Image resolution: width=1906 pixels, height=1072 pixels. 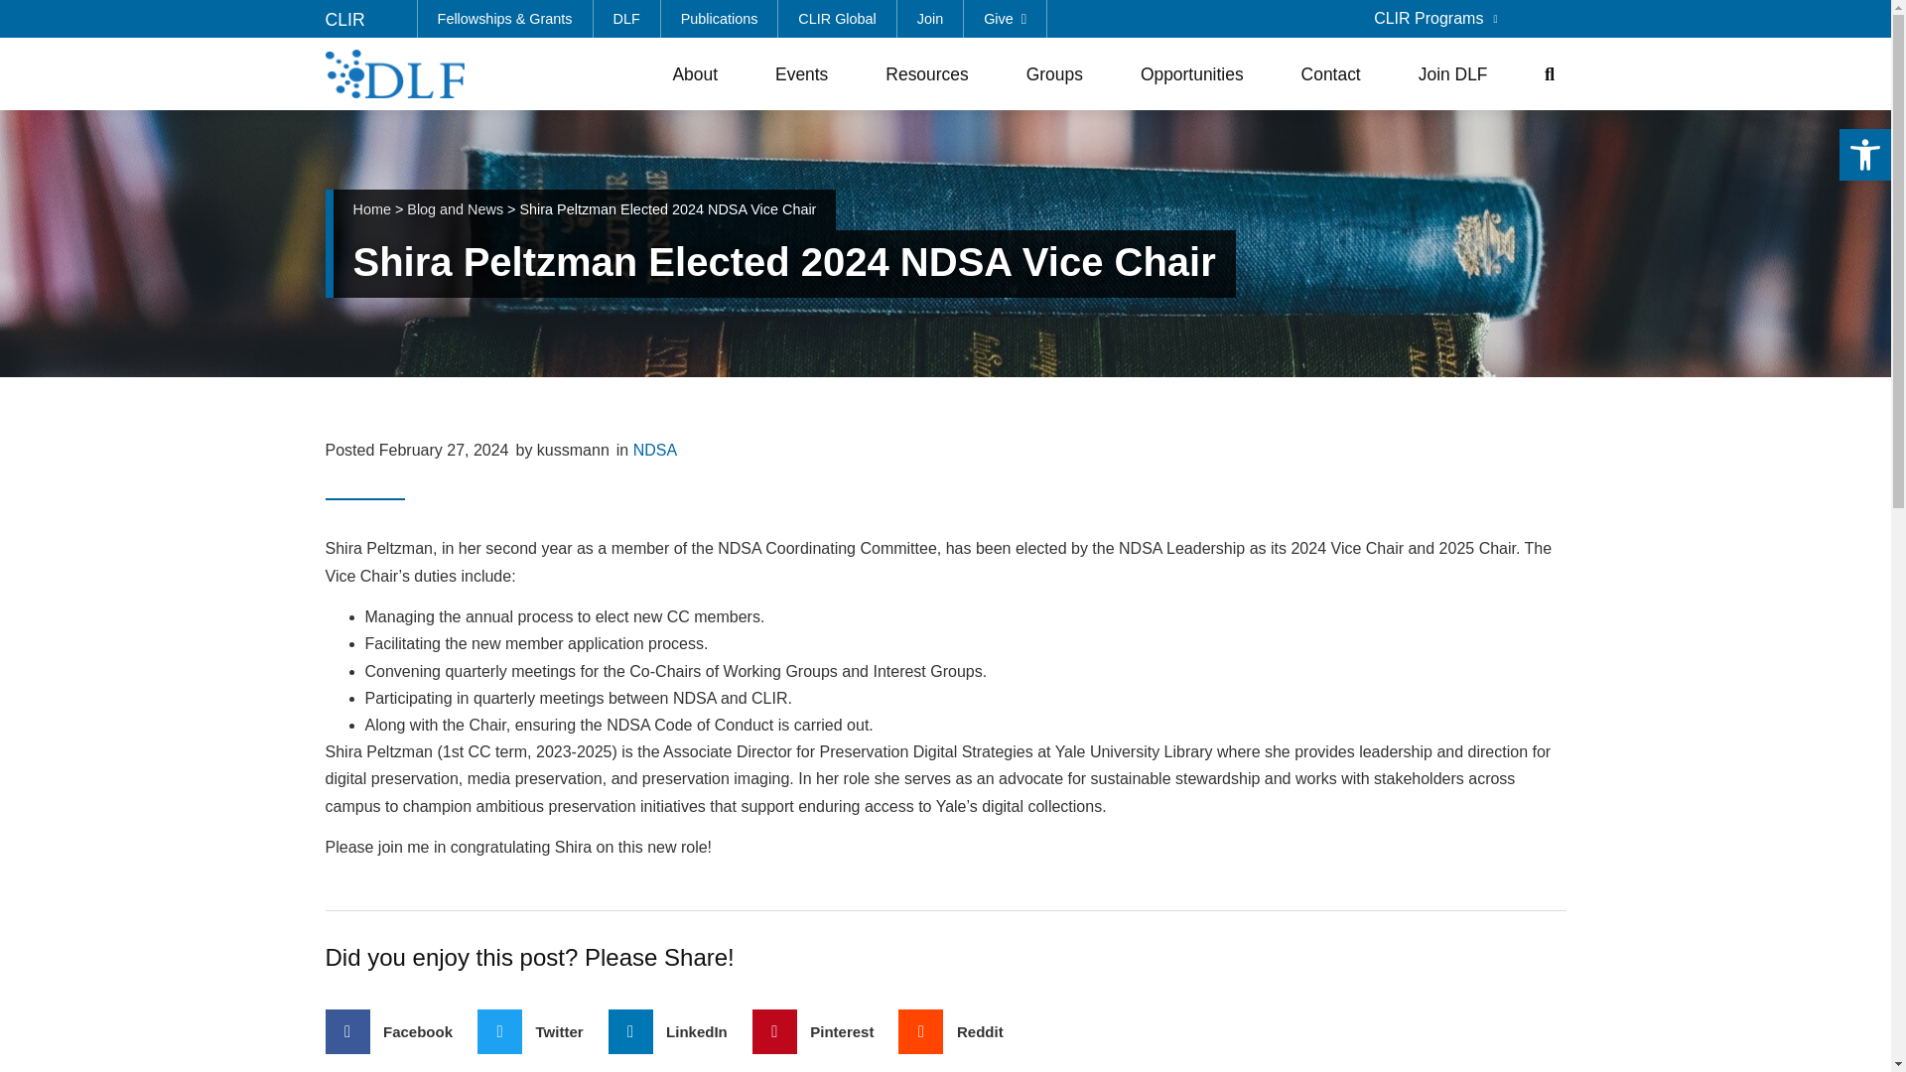 I want to click on CLIR Programs, so click(x=1435, y=18).